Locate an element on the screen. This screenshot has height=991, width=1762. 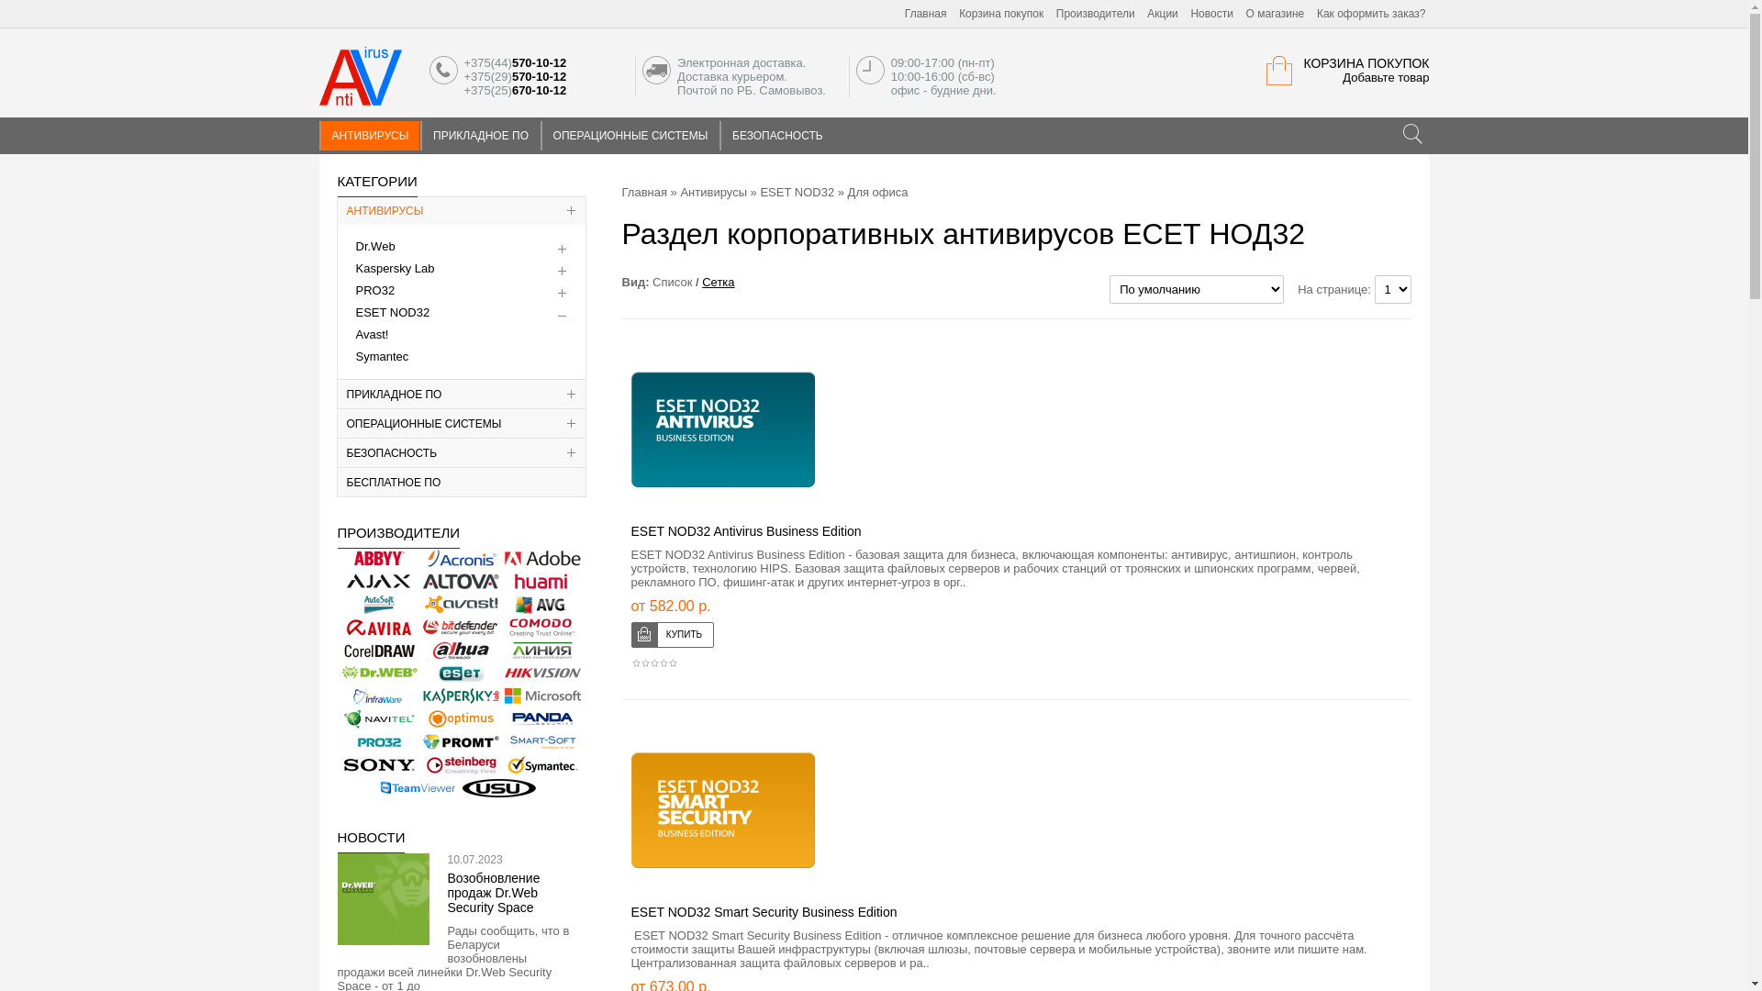
PRO32 is located at coordinates (376, 290).